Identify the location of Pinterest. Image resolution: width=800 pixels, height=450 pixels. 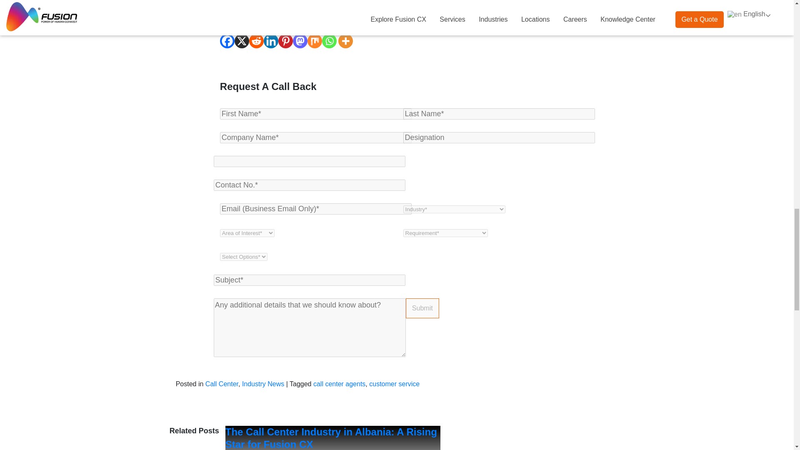
(285, 41).